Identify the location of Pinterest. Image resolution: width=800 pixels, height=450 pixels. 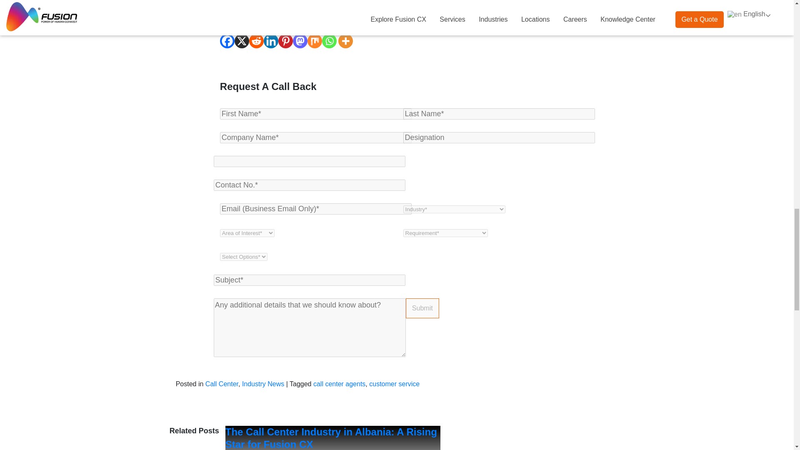
(285, 41).